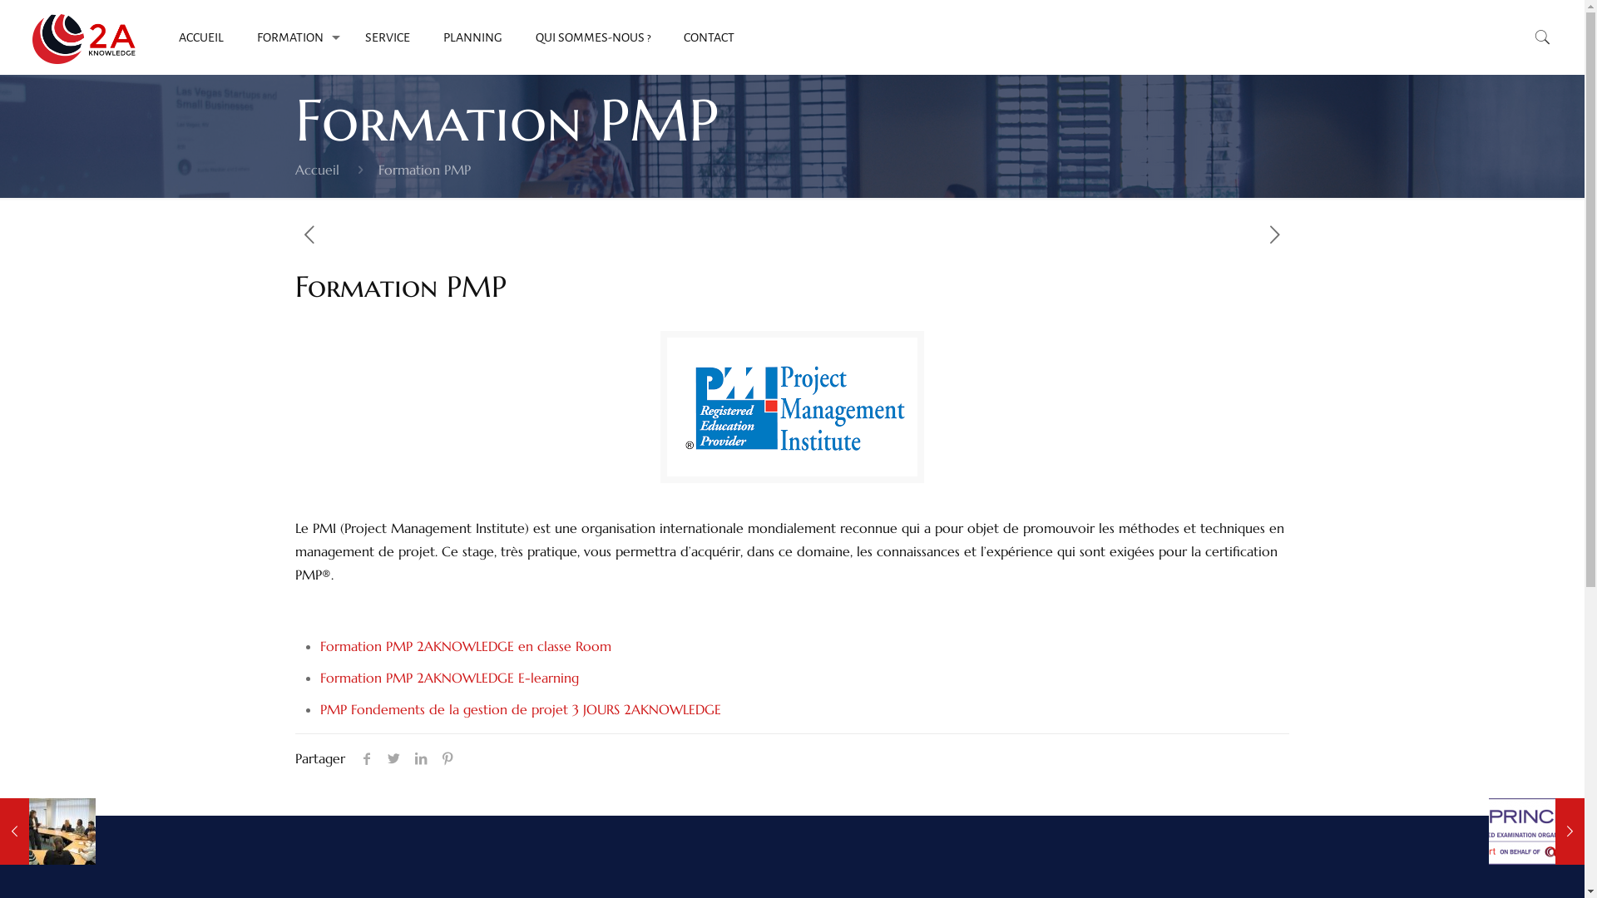 The image size is (1597, 898). I want to click on 2AKnowledge, so click(85, 37).